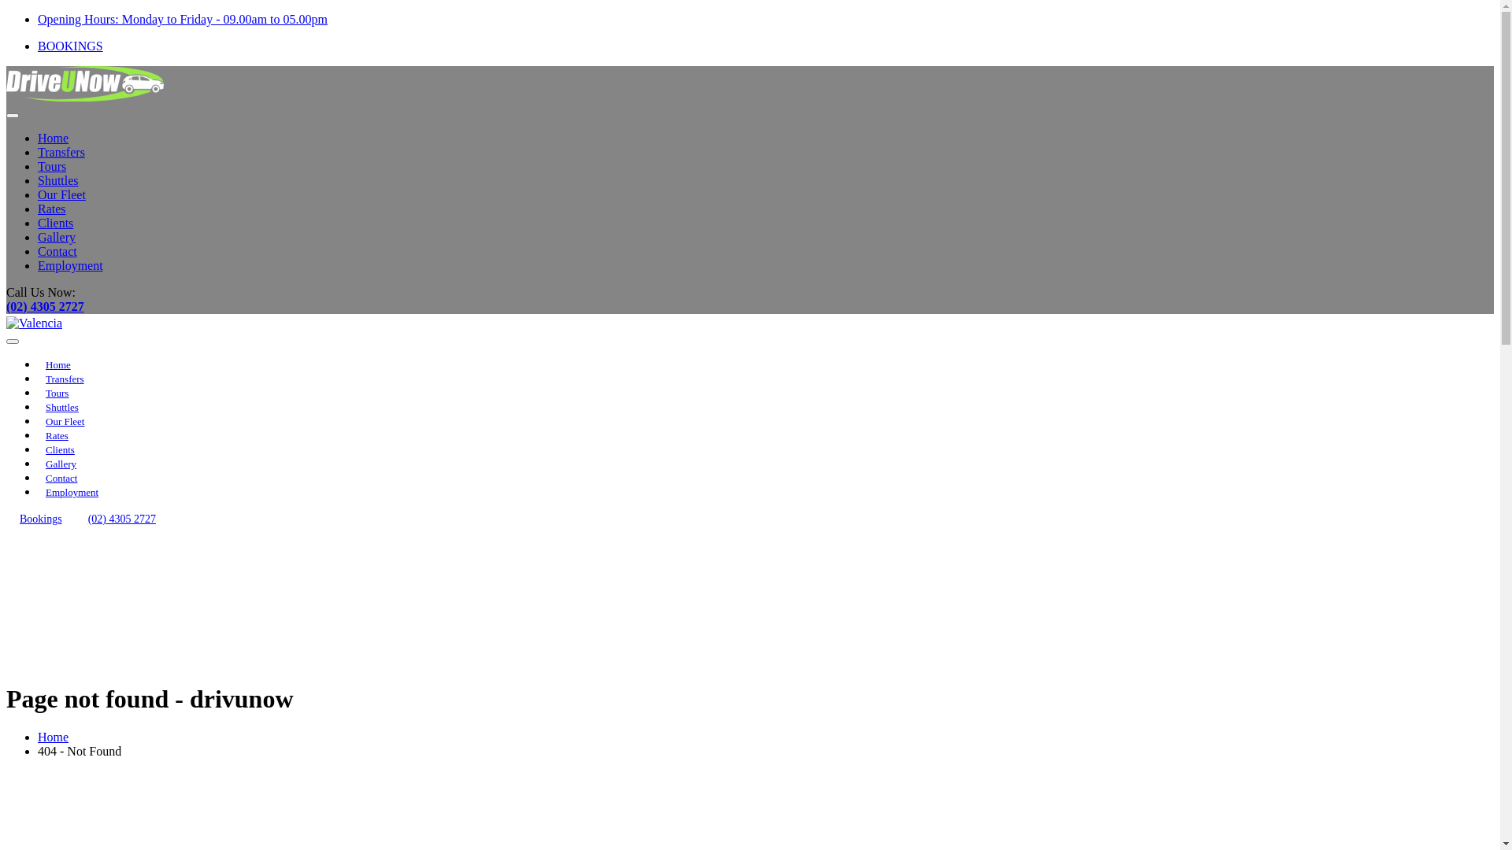 The width and height of the screenshot is (1512, 850). I want to click on (02) 4305 2727, so click(46, 307).